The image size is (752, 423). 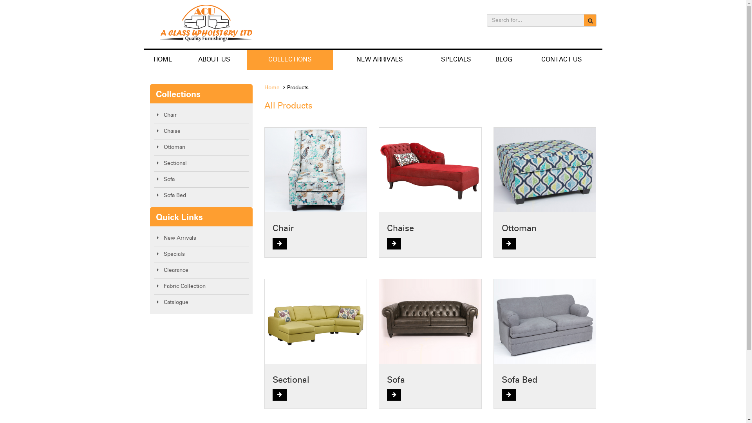 What do you see at coordinates (201, 270) in the screenshot?
I see `Clearance` at bounding box center [201, 270].